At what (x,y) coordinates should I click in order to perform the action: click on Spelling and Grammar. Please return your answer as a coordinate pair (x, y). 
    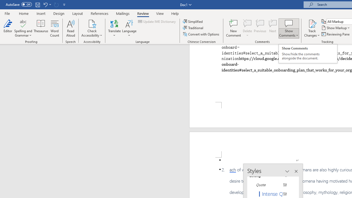
    Looking at the image, I should click on (23, 23).